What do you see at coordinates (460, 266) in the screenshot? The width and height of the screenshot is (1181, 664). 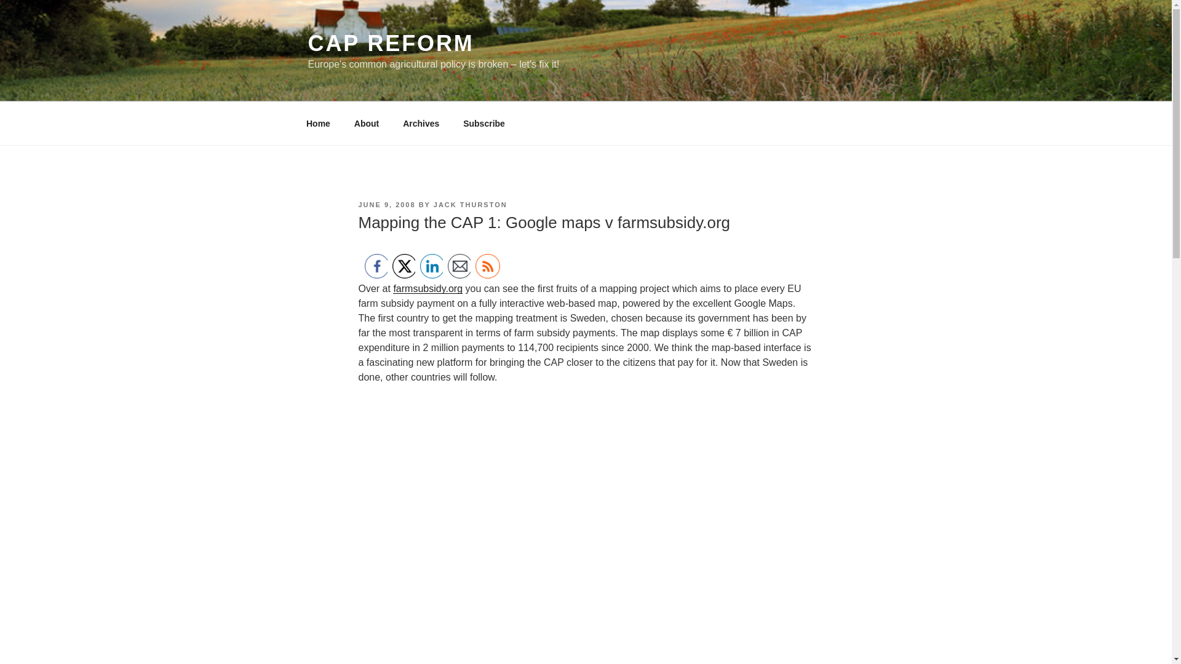 I see `EMAIL` at bounding box center [460, 266].